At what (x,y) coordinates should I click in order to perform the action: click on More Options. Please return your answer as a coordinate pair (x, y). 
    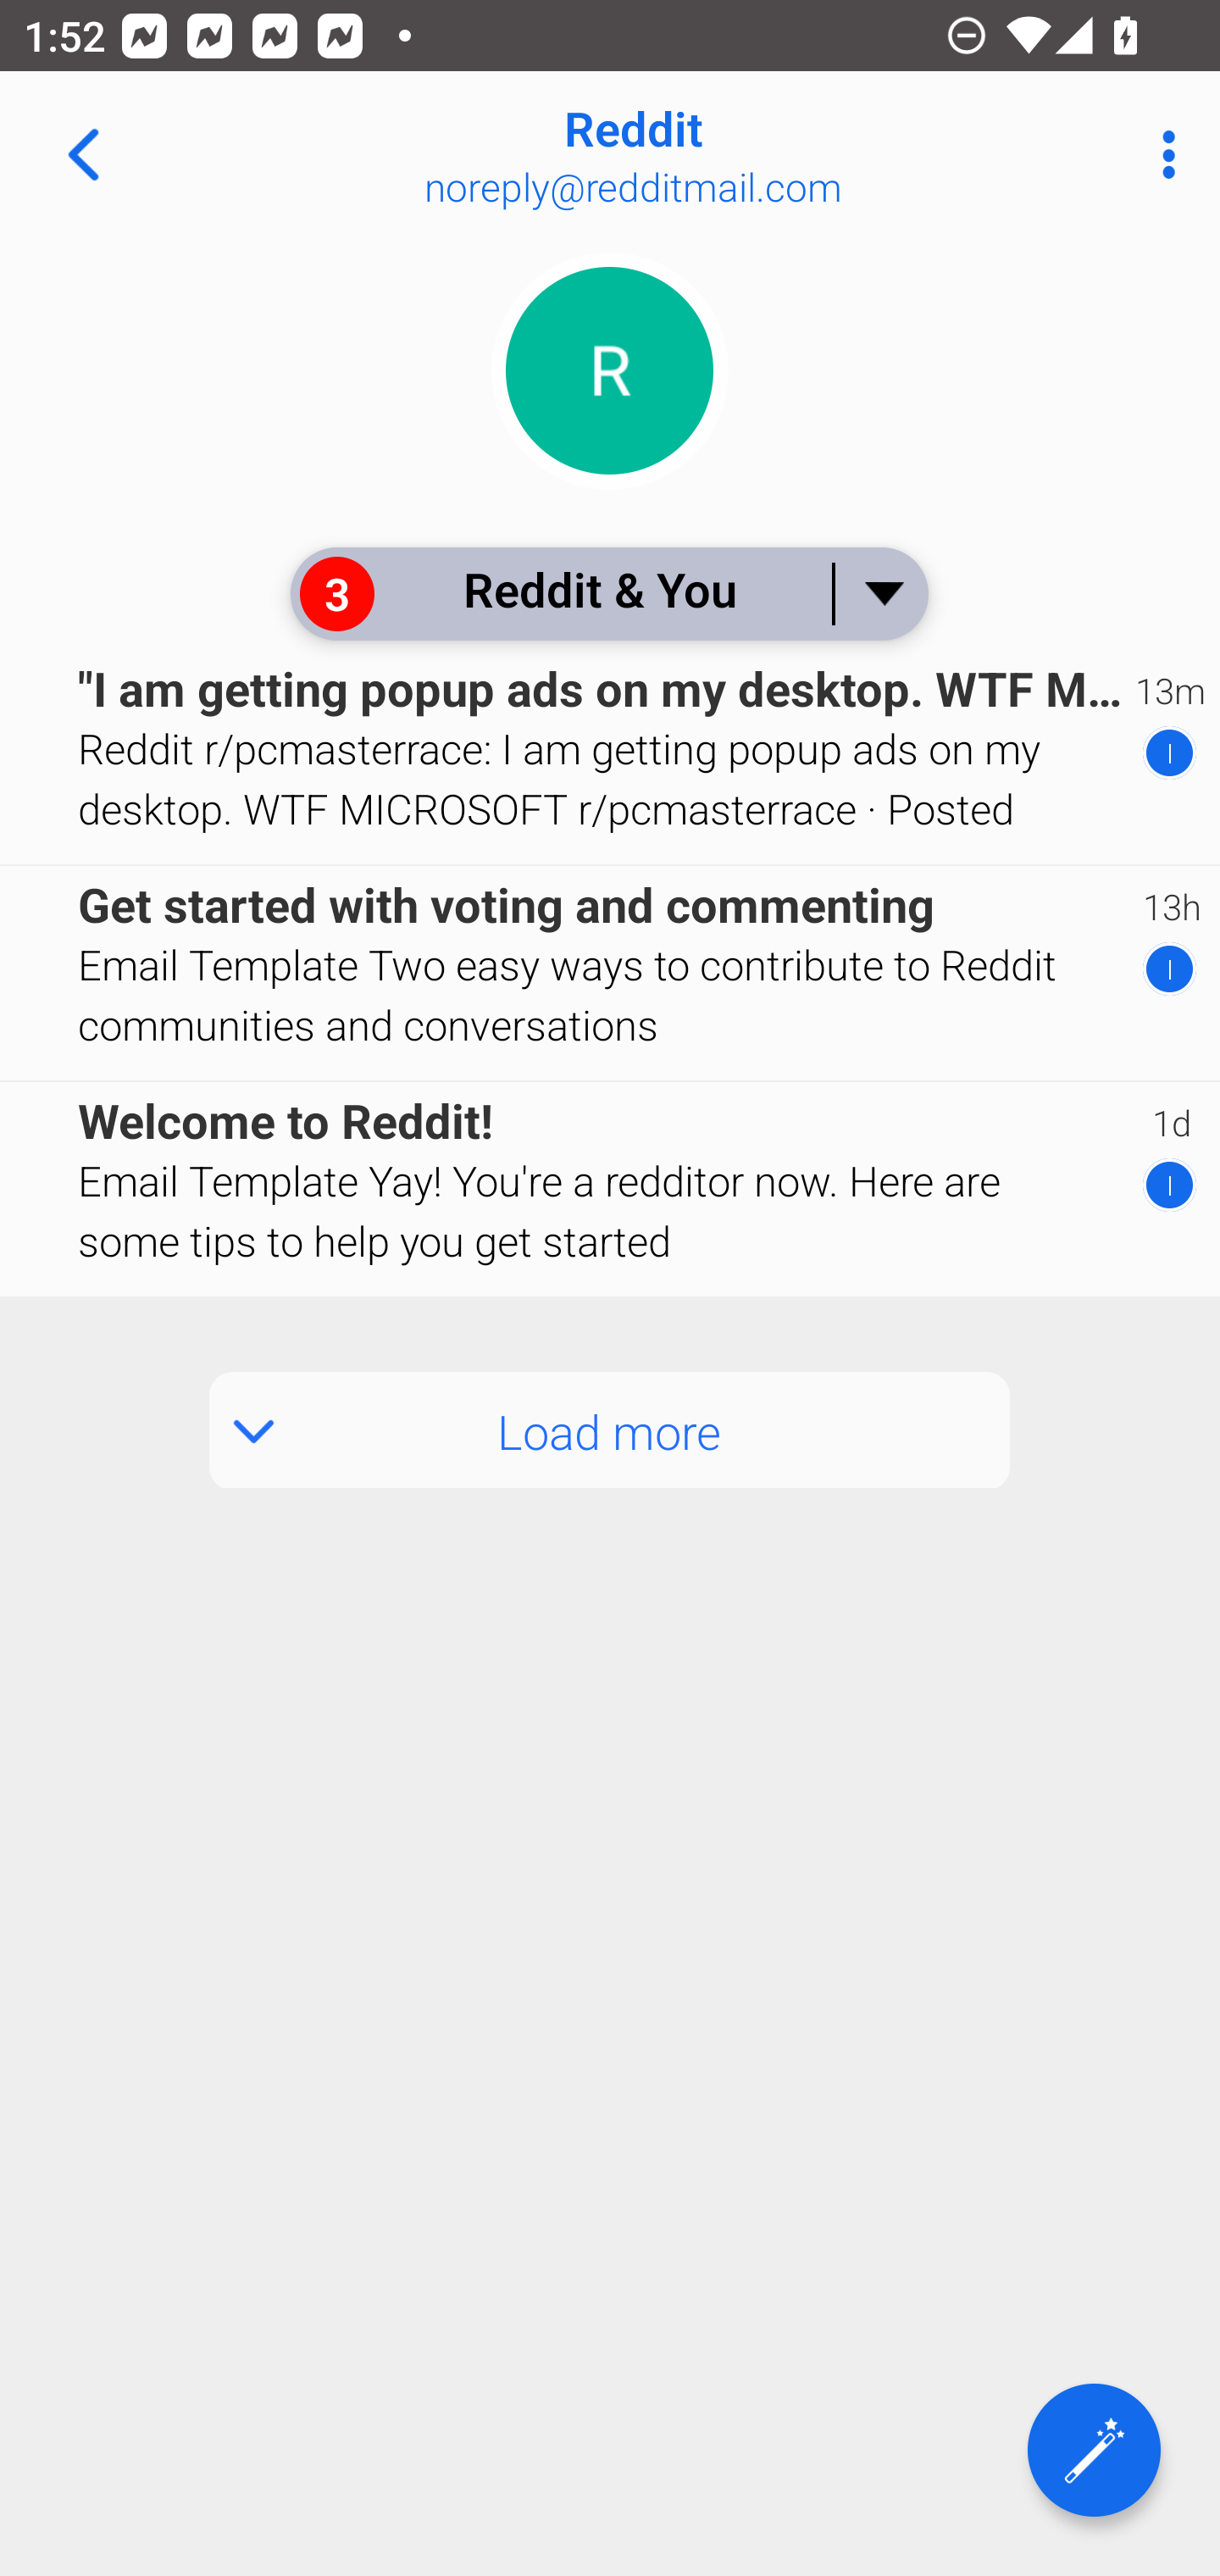
    Looking at the image, I should click on (1161, 154).